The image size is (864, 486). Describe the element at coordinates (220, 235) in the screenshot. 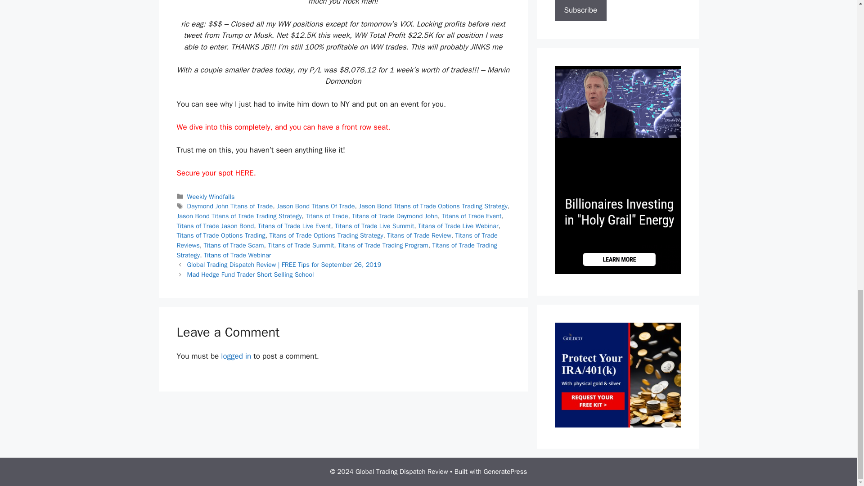

I see `Titans of Trade Options Trading` at that location.